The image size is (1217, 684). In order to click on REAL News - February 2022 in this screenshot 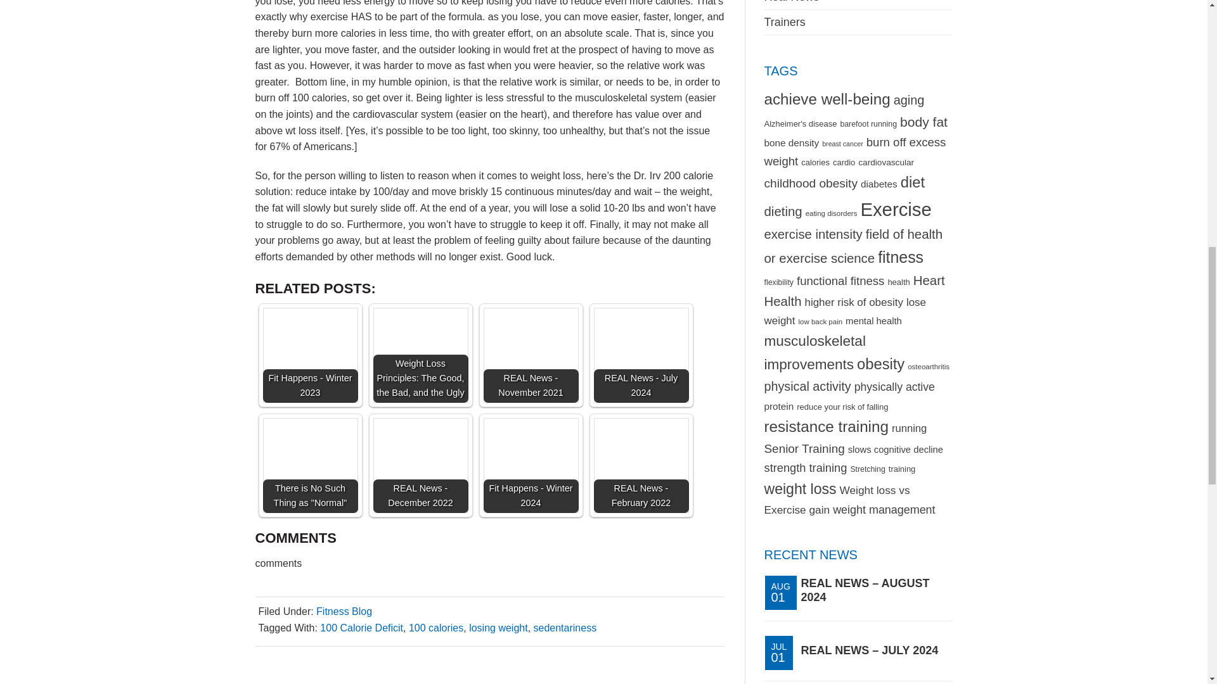, I will do `click(641, 465)`.